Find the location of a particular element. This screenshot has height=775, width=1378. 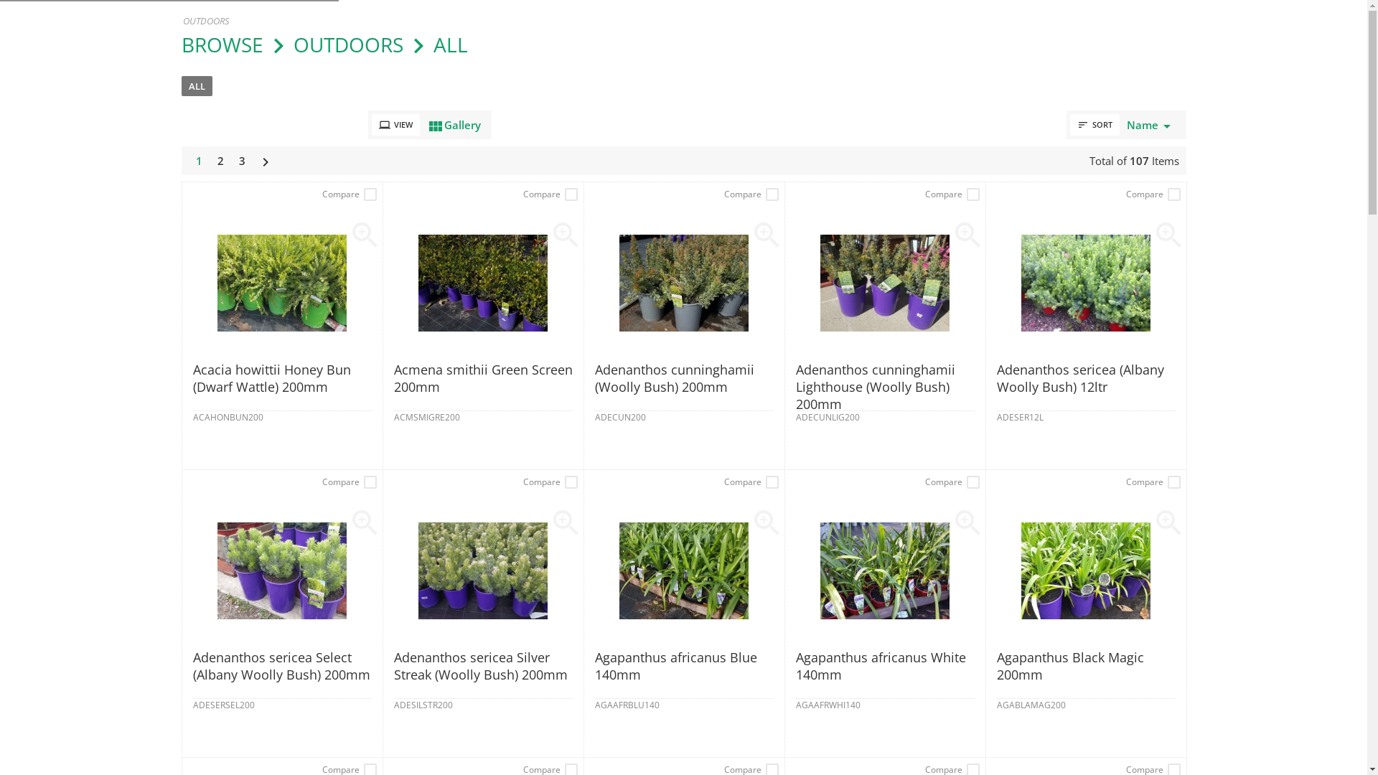

3 is located at coordinates (241, 161).